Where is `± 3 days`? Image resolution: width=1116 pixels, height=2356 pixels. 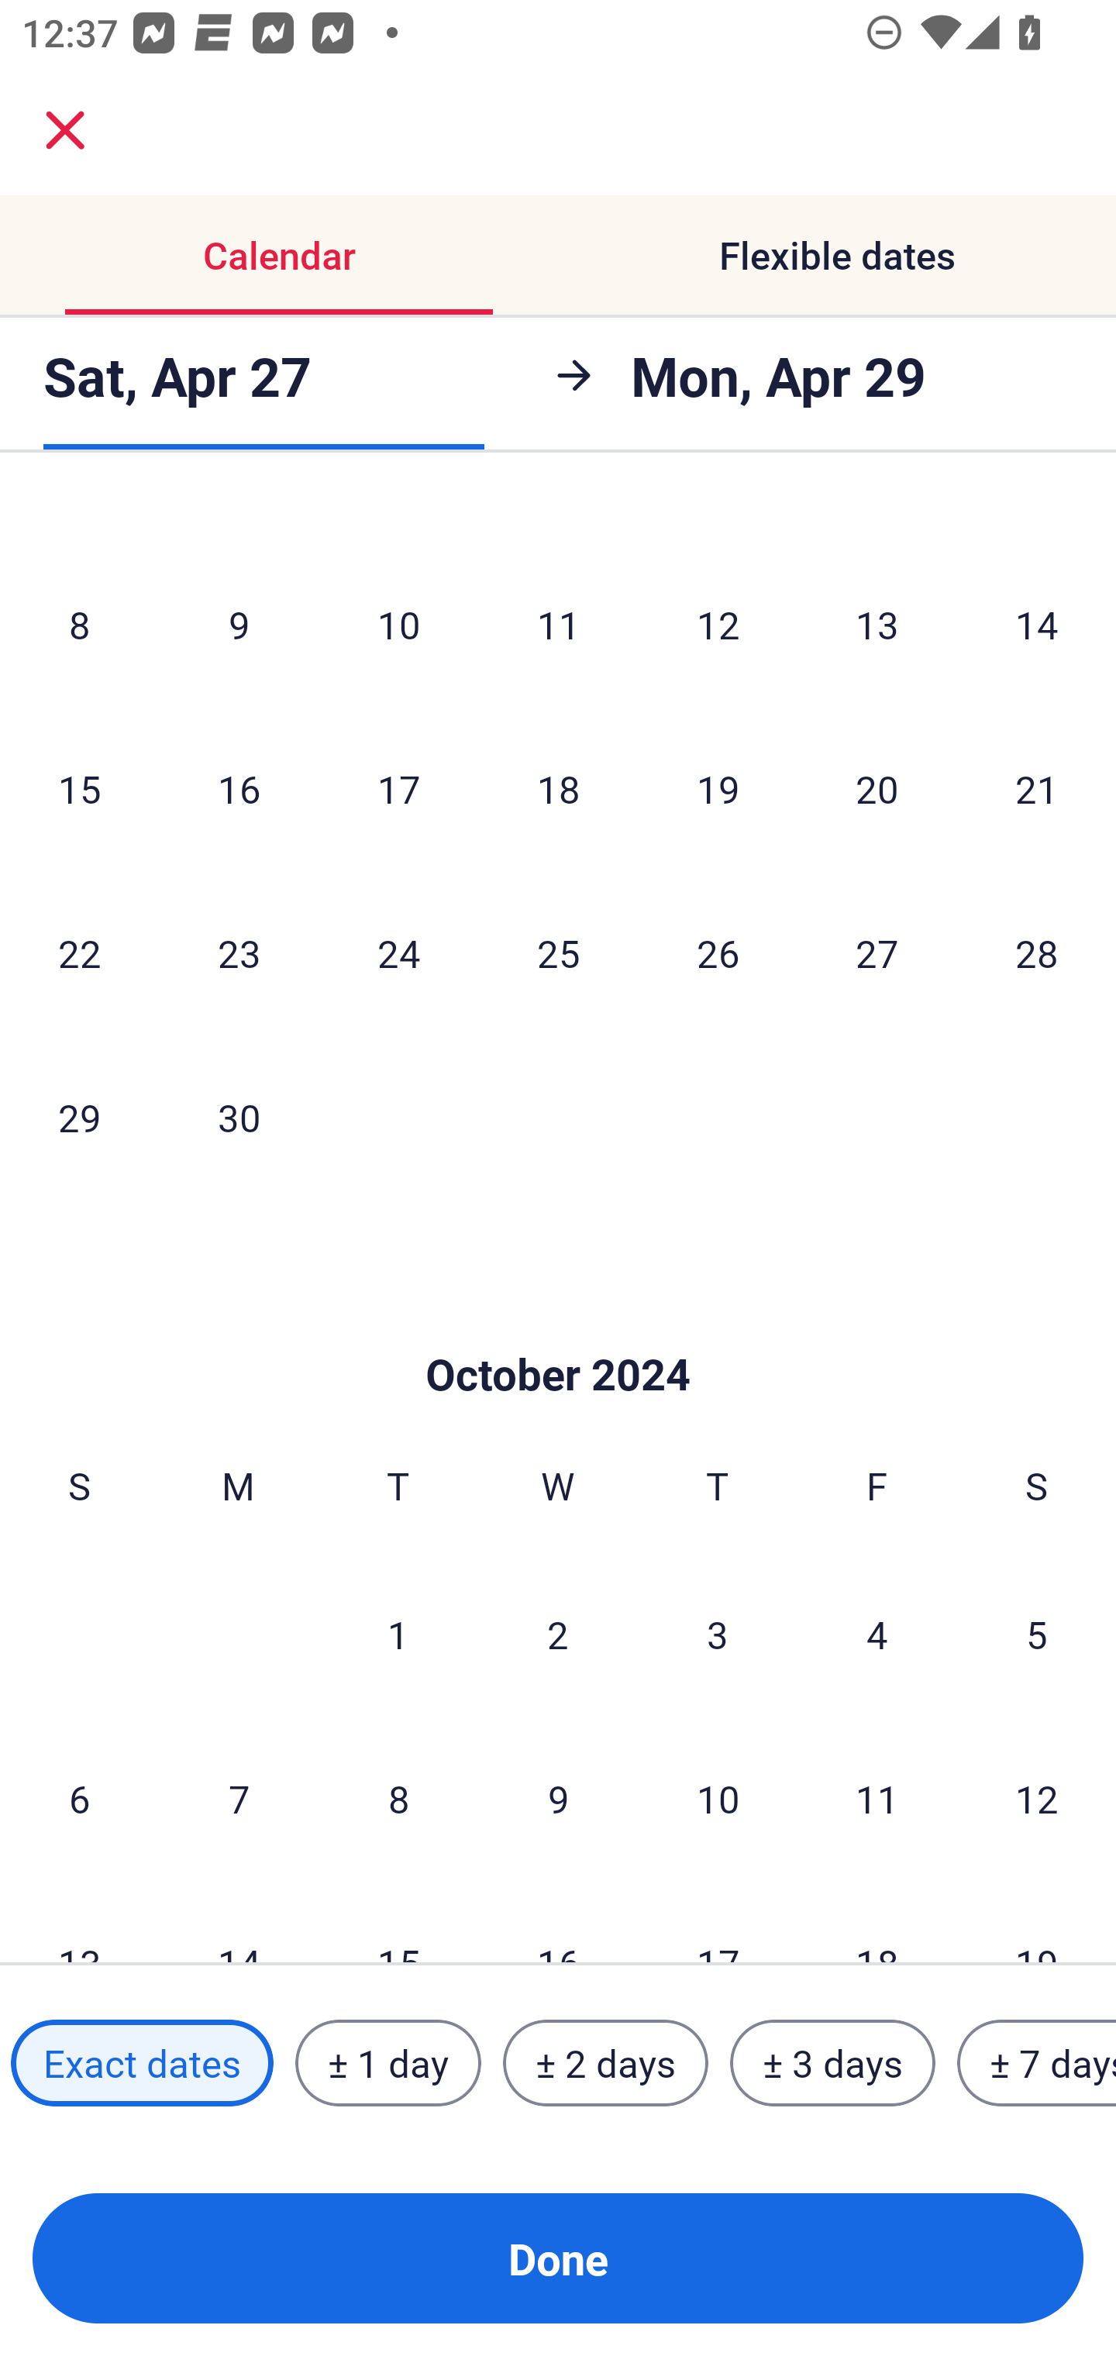 ± 3 days is located at coordinates (832, 2062).